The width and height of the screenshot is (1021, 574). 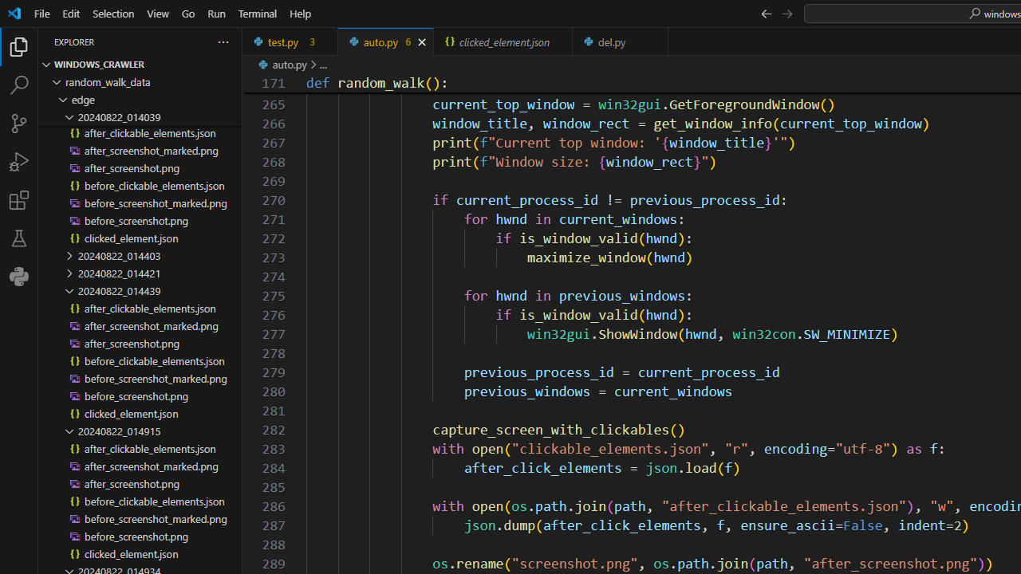 I want to click on Terminal, so click(x=257, y=13).